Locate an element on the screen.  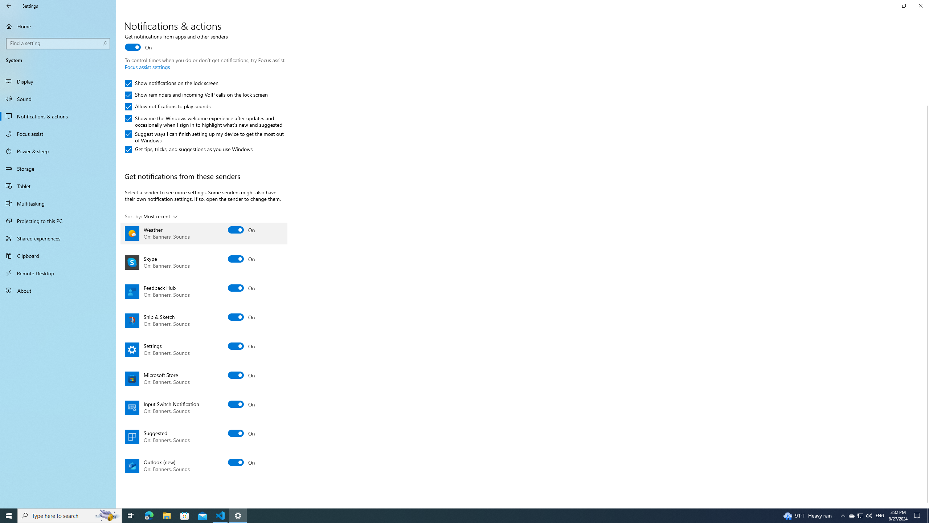
Show desktop is located at coordinates (928, 516).